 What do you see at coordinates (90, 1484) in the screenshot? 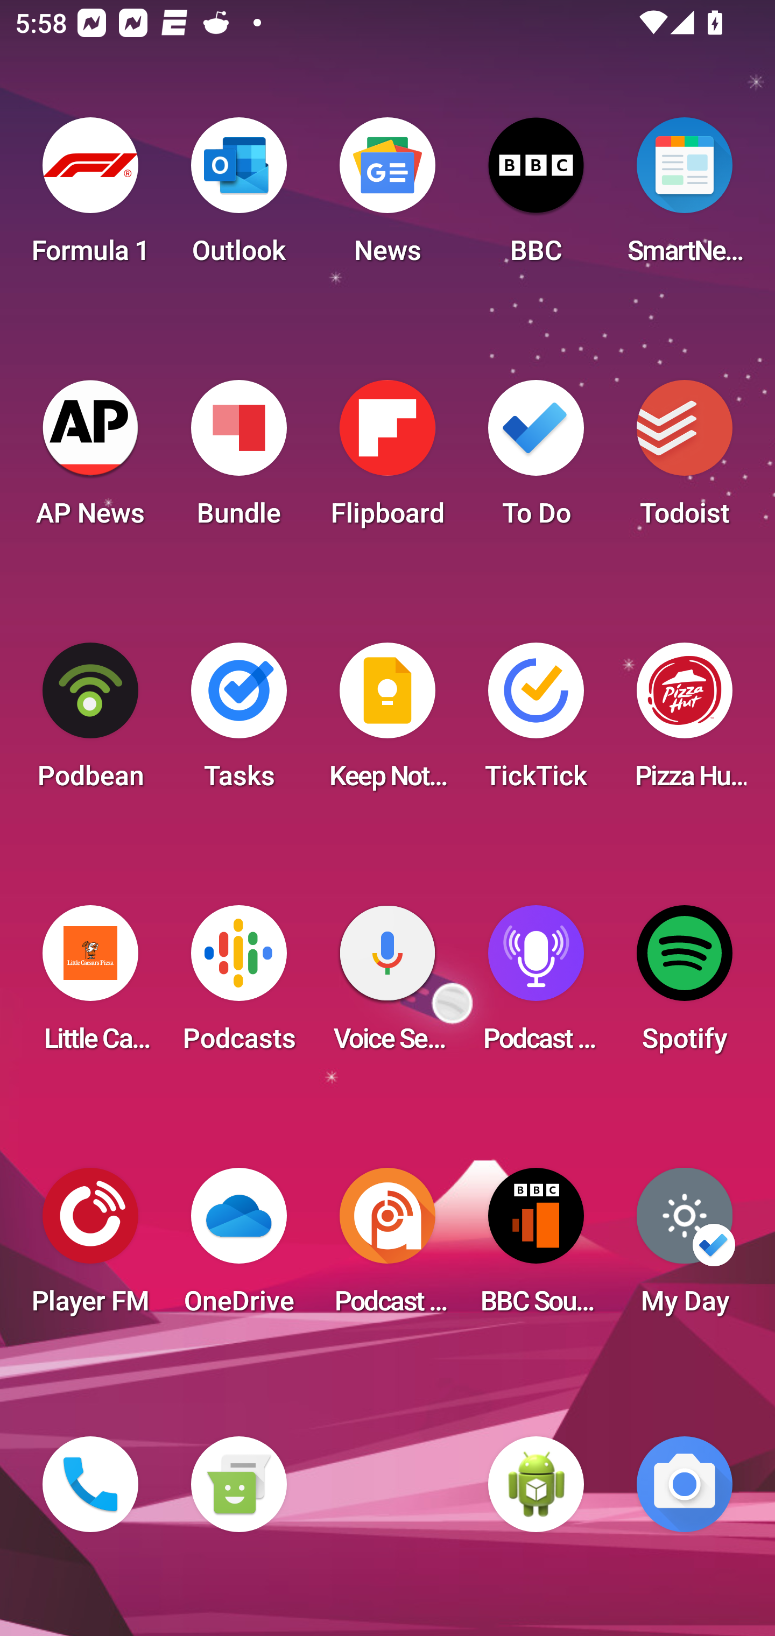
I see `Phone` at bounding box center [90, 1484].